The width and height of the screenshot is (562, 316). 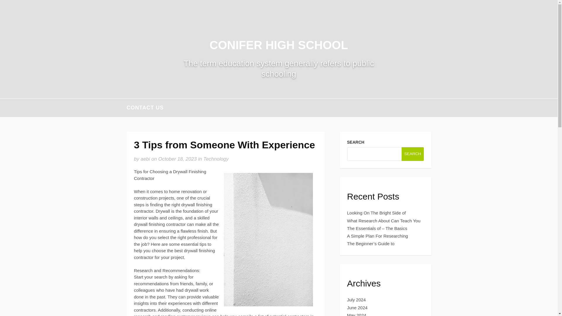 I want to click on May 2024, so click(x=357, y=314).